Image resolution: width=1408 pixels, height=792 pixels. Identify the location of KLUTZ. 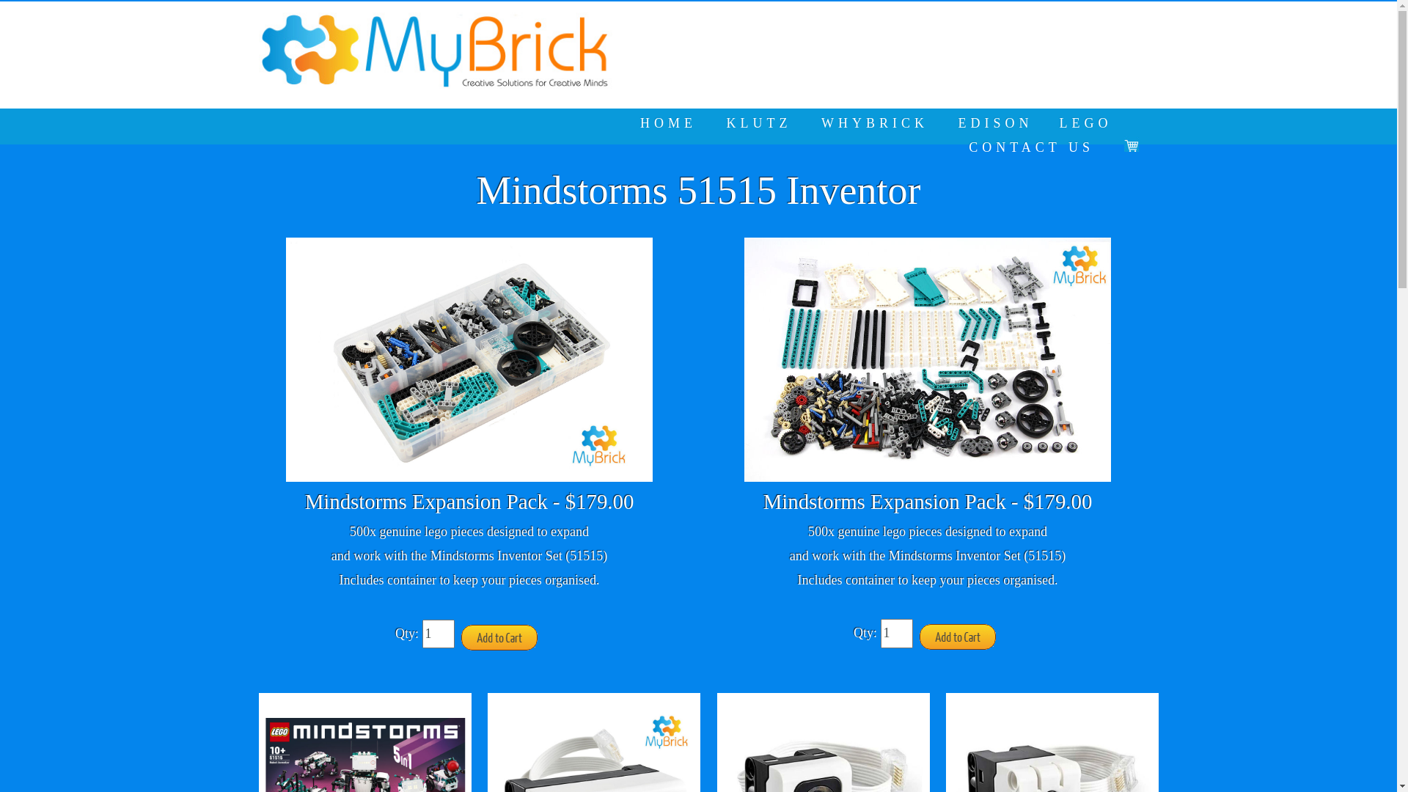
(760, 123).